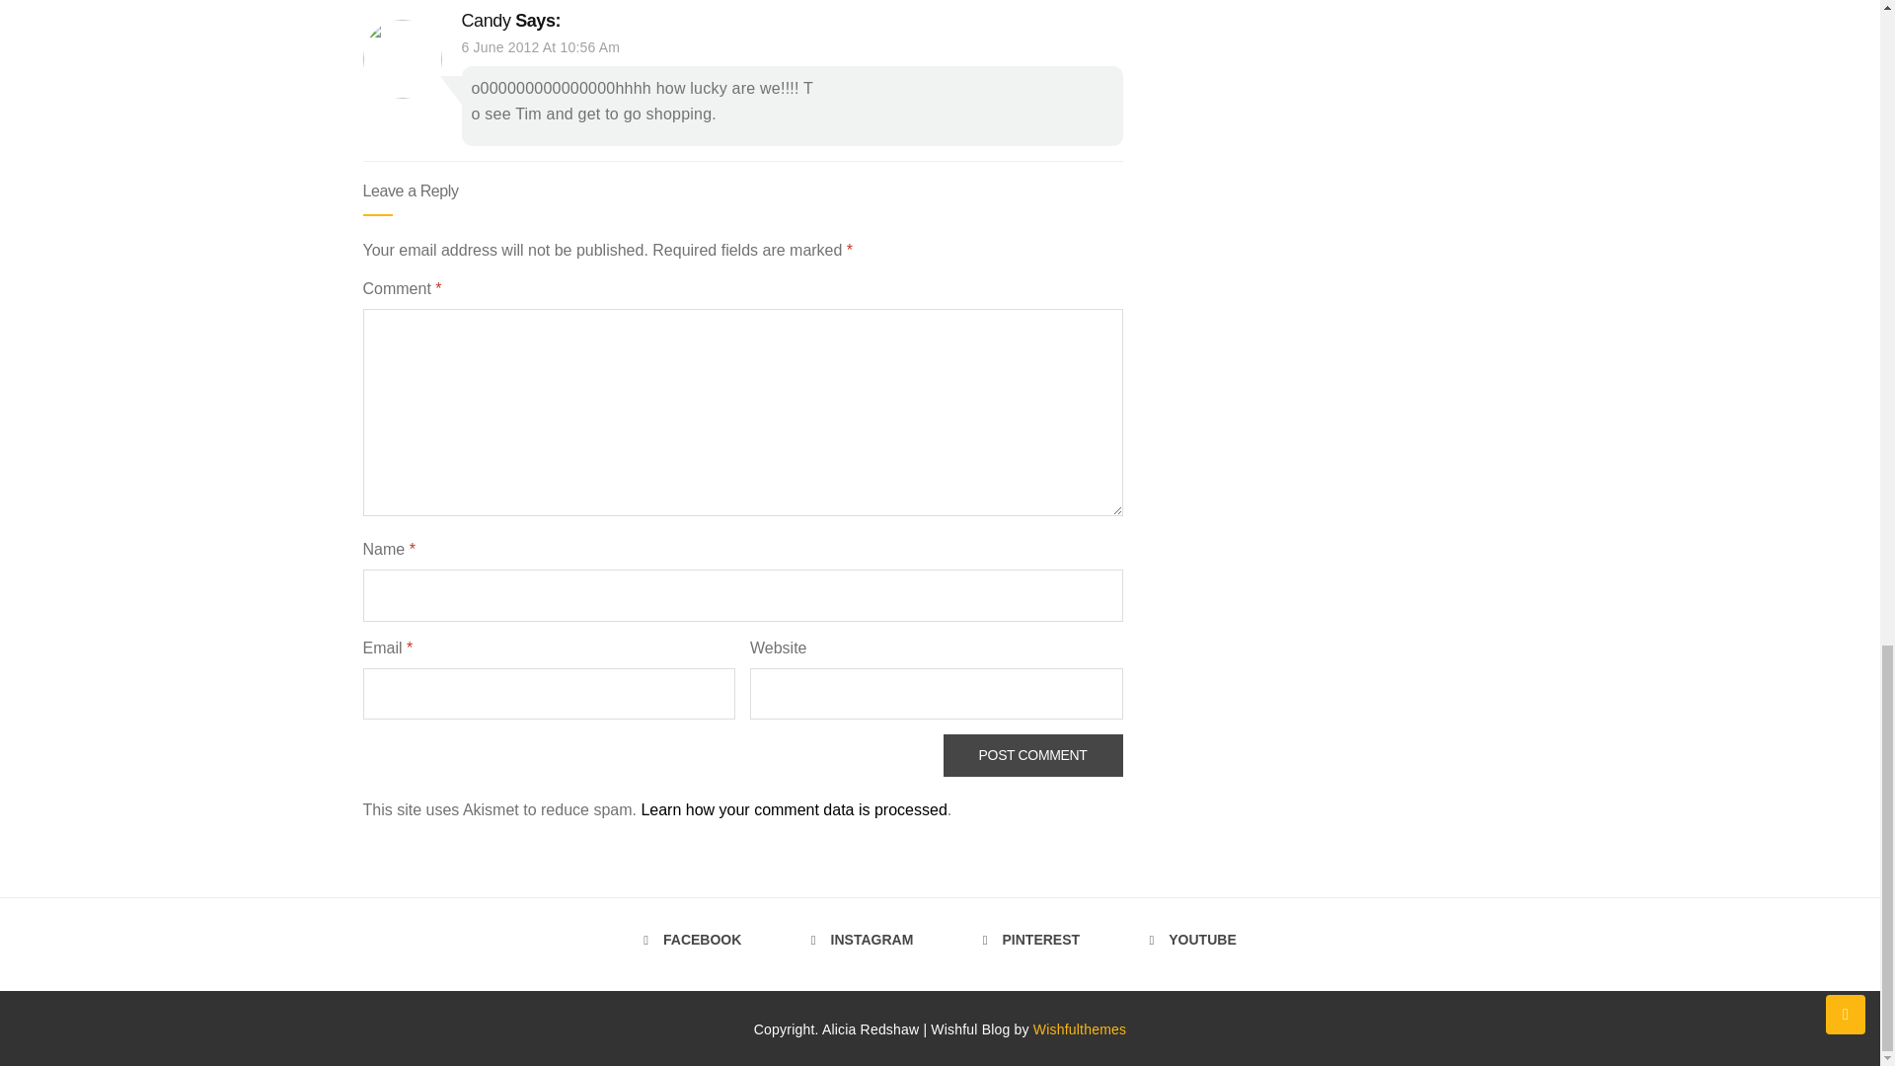  I want to click on Instagram, so click(862, 940).